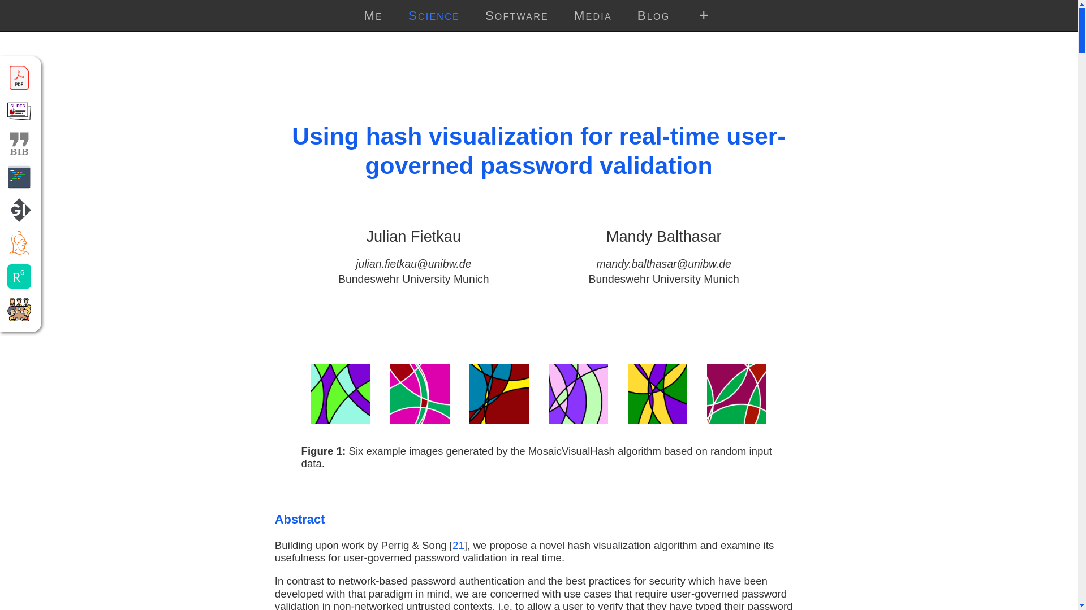  What do you see at coordinates (373, 16) in the screenshot?
I see `Me` at bounding box center [373, 16].